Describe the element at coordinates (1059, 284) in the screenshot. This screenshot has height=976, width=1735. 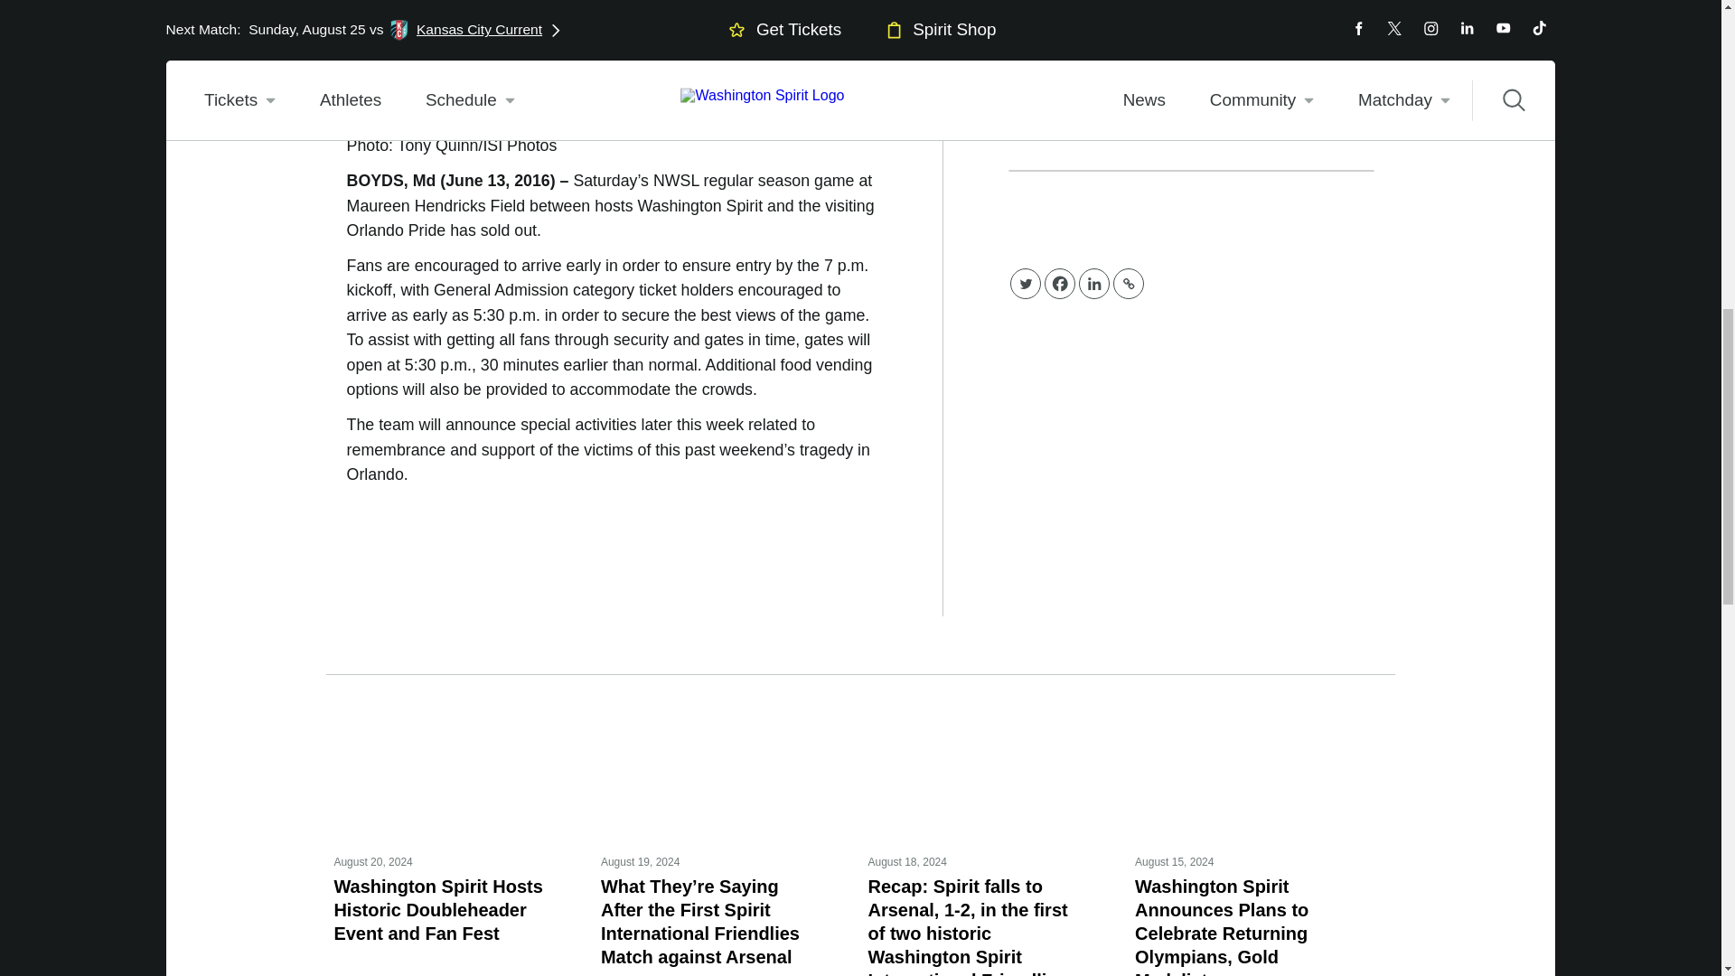
I see `Facebook` at that location.